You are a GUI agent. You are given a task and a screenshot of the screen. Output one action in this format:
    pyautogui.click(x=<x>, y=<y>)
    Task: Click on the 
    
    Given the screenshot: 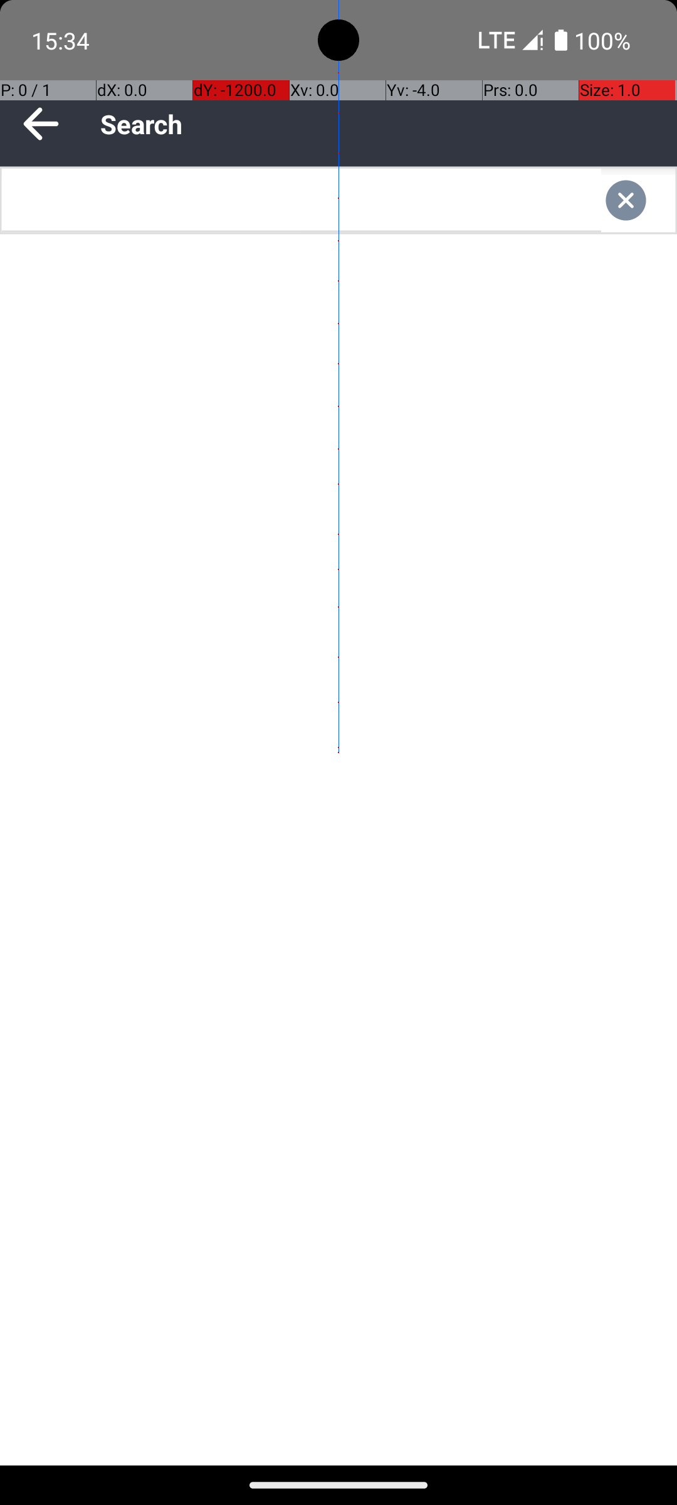 What is the action you would take?
    pyautogui.click(x=638, y=201)
    